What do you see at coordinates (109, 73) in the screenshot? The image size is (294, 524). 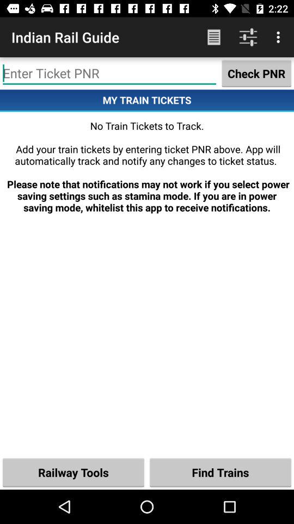 I see `ticket entering space` at bounding box center [109, 73].